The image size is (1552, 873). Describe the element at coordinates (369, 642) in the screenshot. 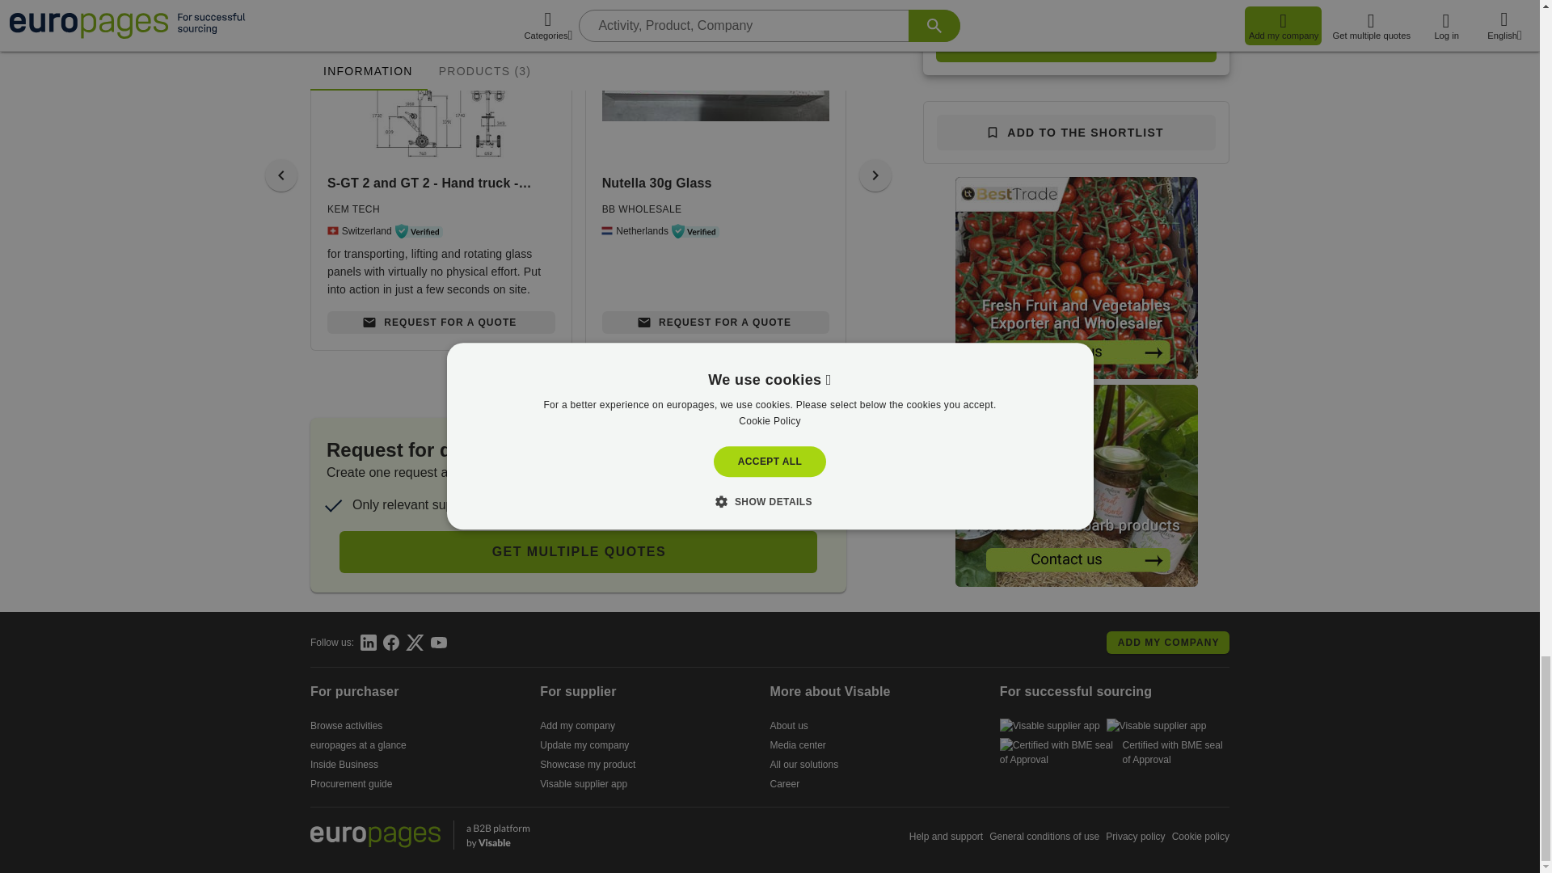

I see `Linkedin - europages` at that location.